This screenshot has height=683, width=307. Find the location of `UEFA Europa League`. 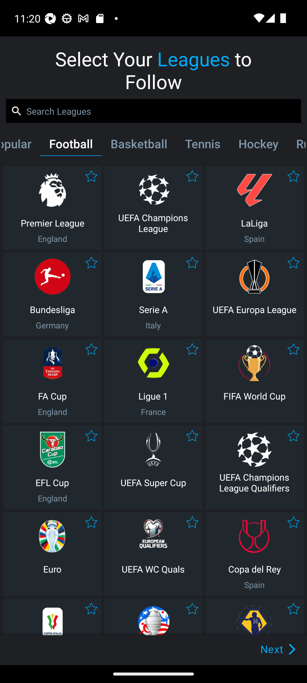

UEFA Europa League is located at coordinates (254, 294).